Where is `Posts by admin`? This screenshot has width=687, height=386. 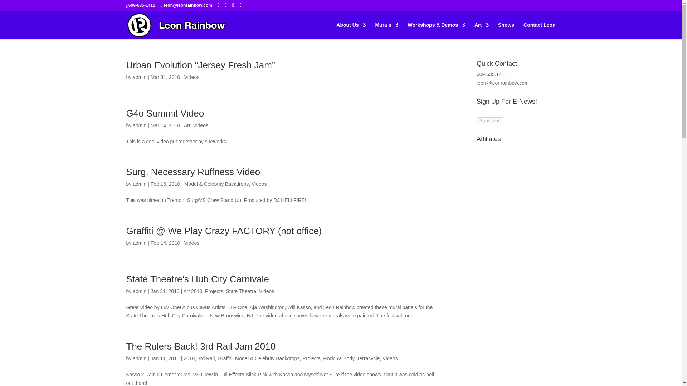 Posts by admin is located at coordinates (139, 184).